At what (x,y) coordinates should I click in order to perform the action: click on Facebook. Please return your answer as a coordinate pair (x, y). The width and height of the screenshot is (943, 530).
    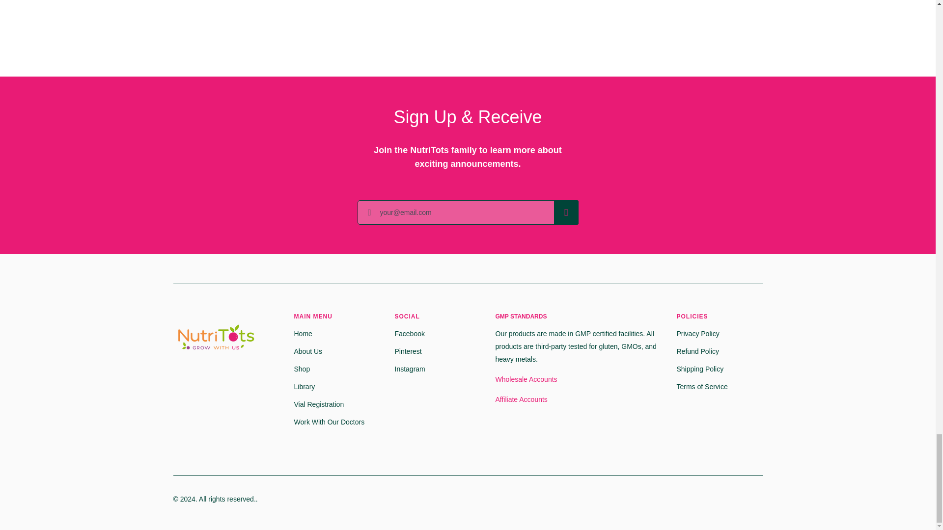
    Looking at the image, I should click on (410, 334).